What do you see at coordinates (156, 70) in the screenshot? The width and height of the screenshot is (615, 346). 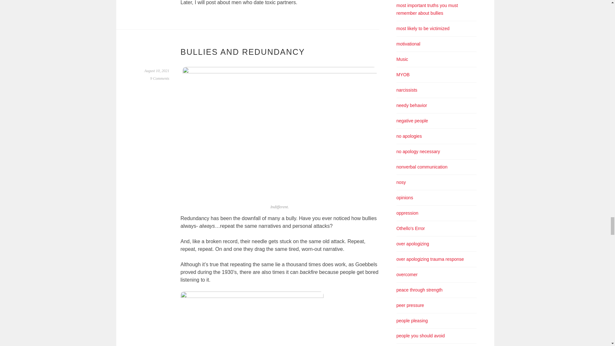 I see `August 10, 2021` at bounding box center [156, 70].